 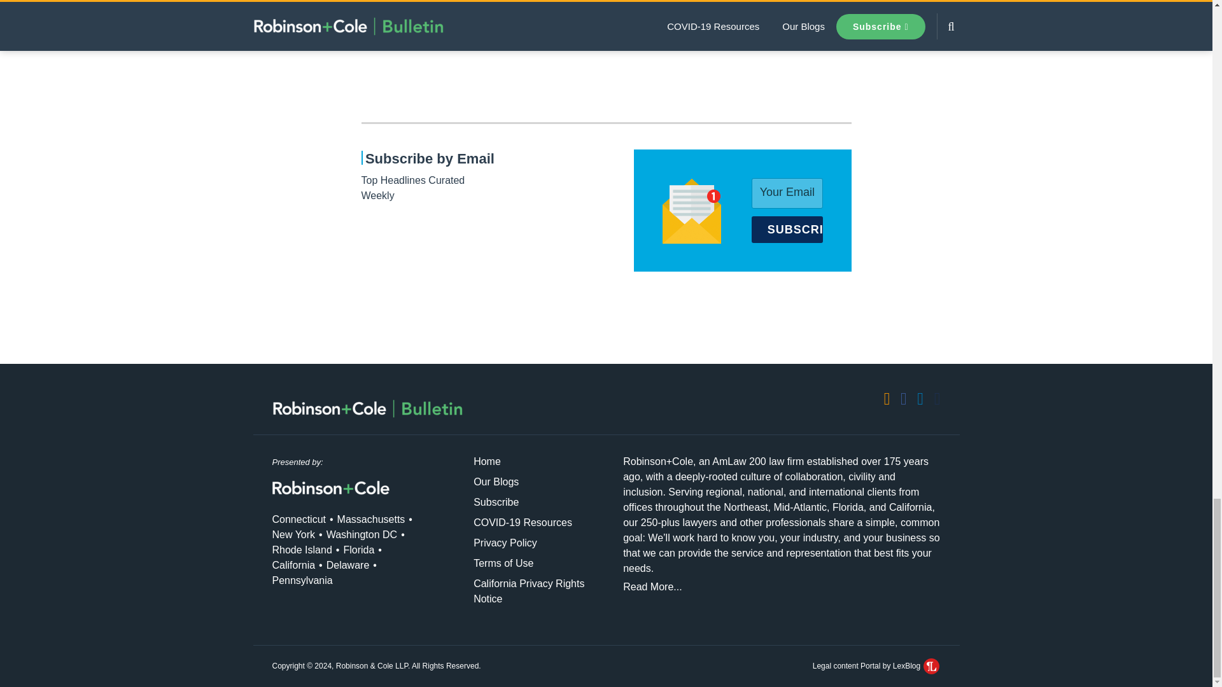 I want to click on SUBSCRIBE, so click(x=787, y=230).